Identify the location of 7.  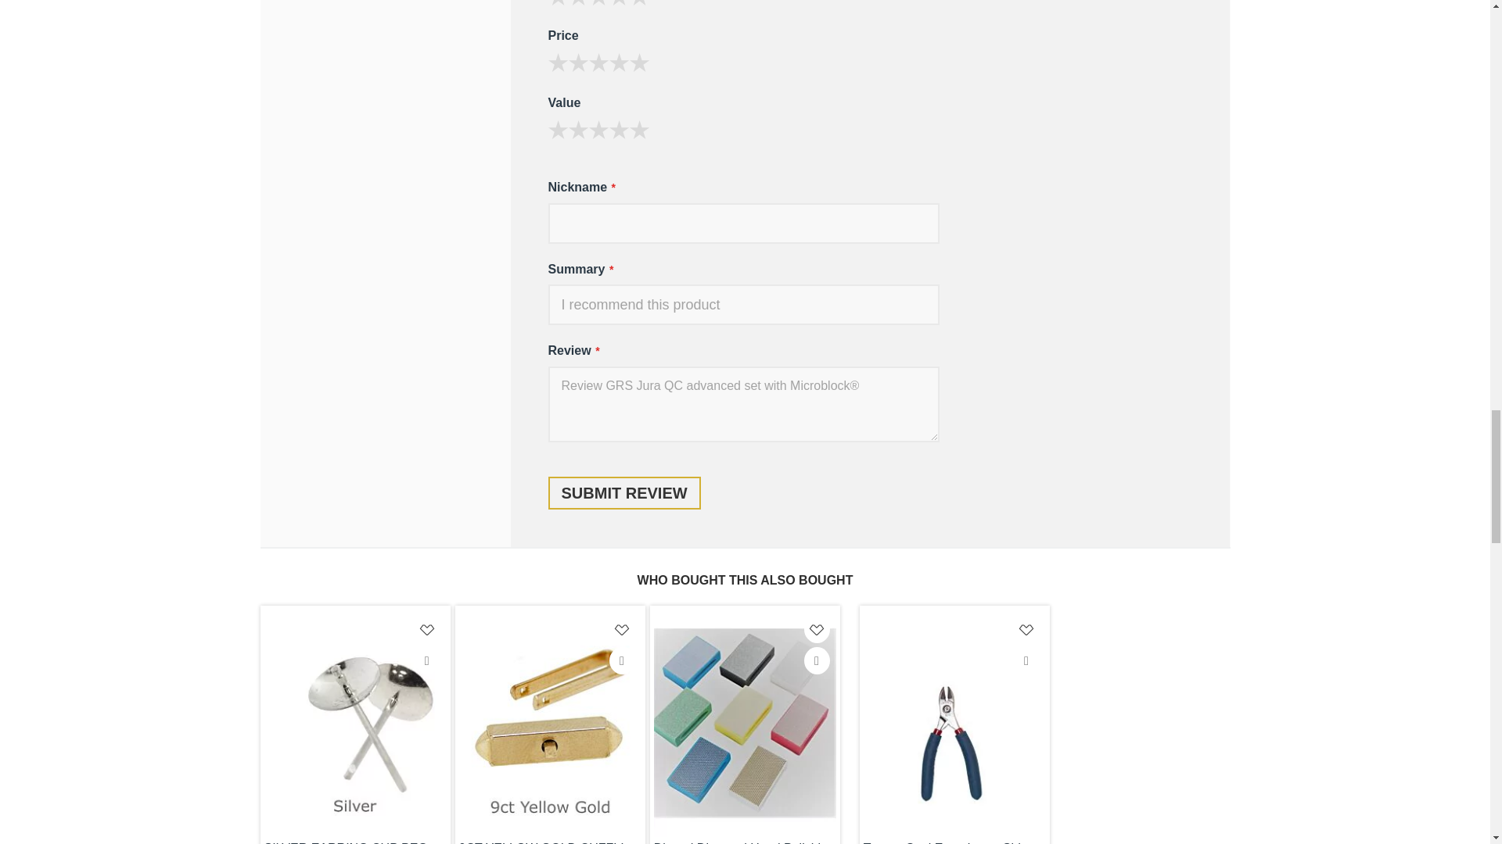
(555, 127).